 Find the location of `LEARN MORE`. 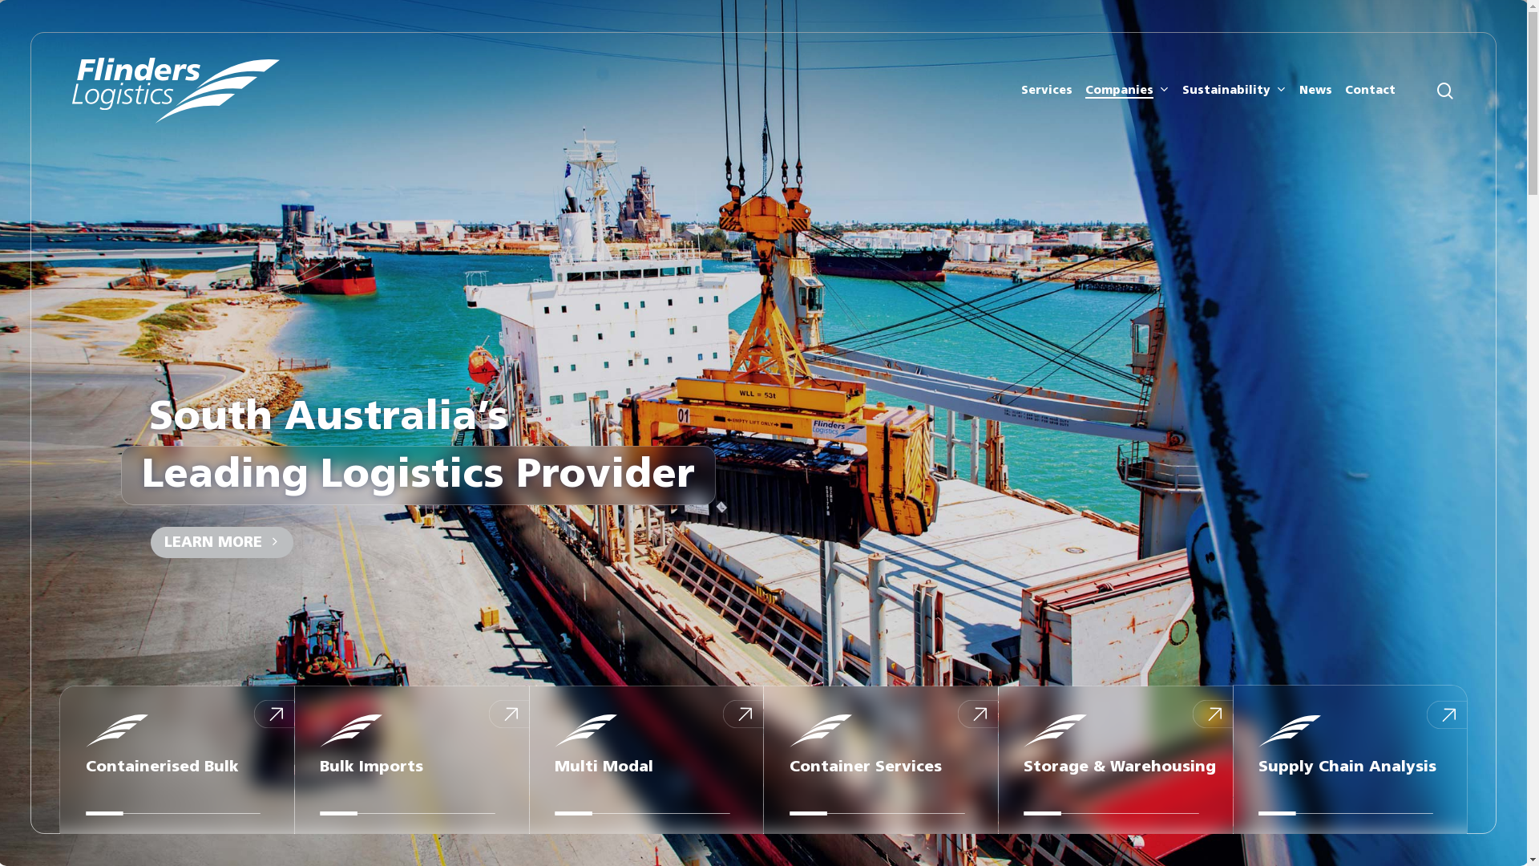

LEARN MORE is located at coordinates (218, 540).